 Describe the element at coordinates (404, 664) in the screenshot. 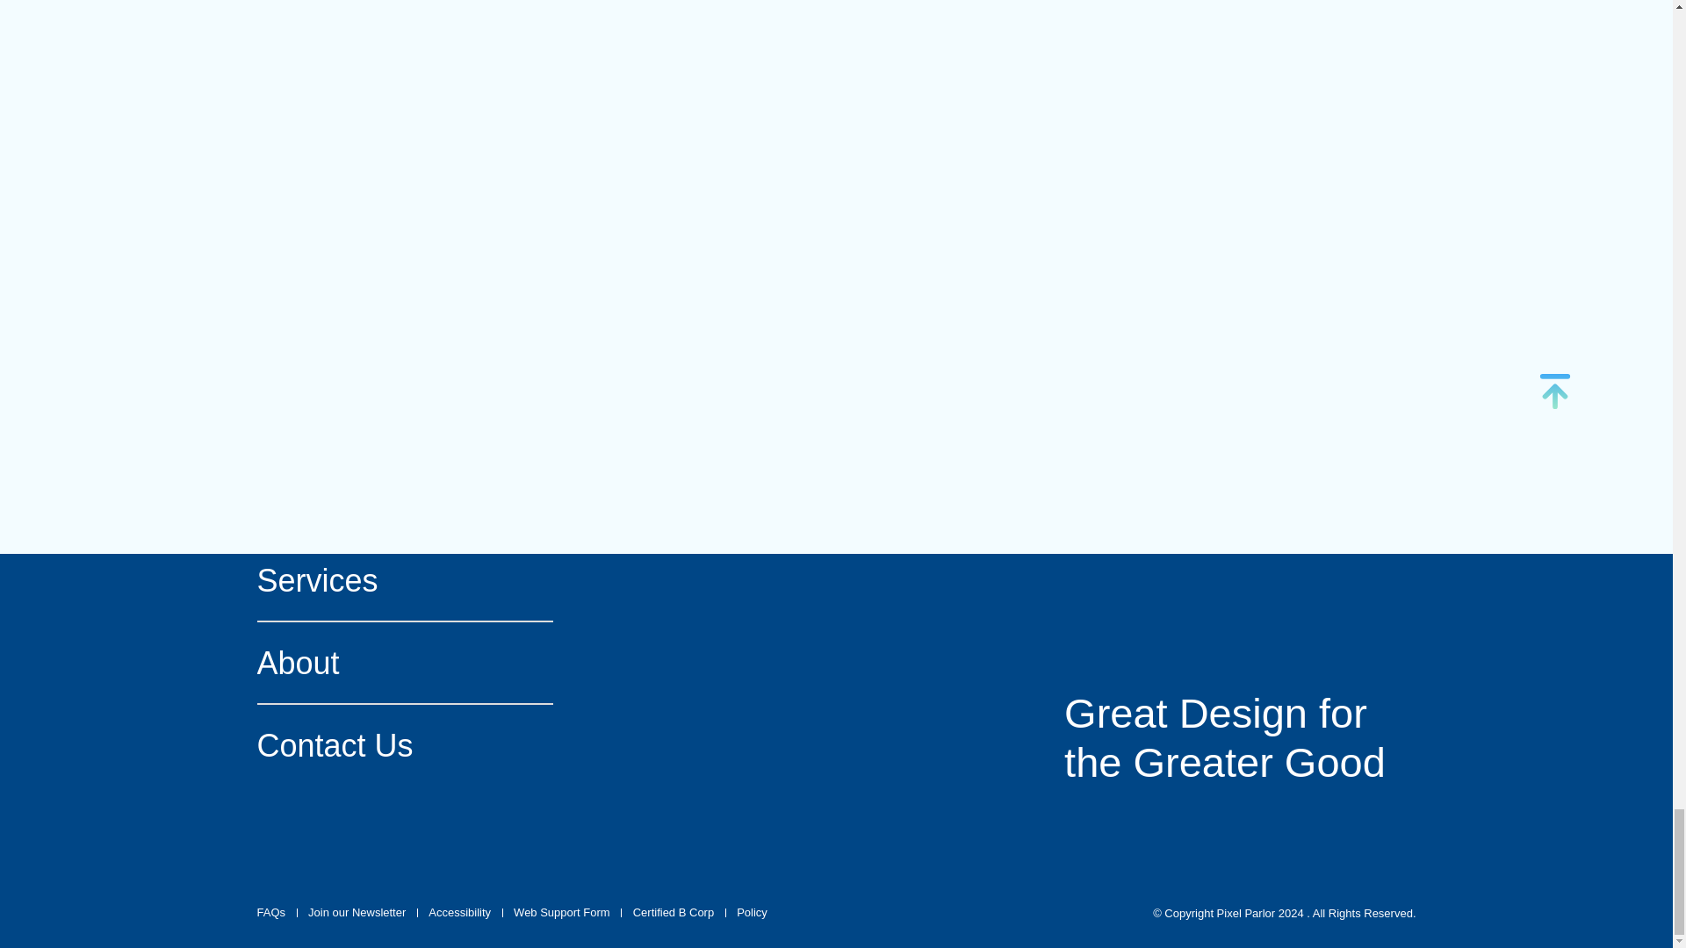

I see `About` at that location.